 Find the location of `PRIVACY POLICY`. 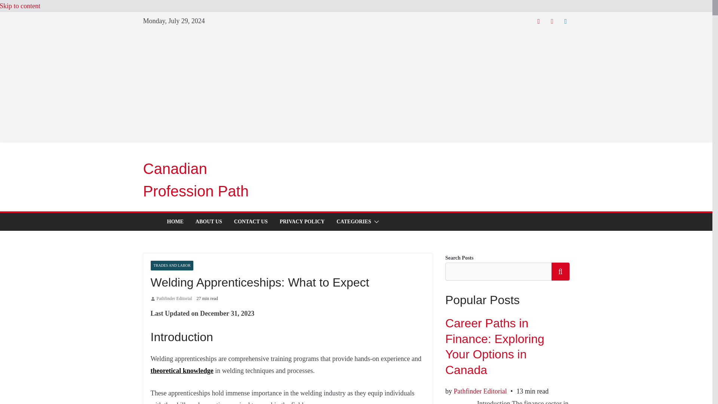

PRIVACY POLICY is located at coordinates (302, 221).